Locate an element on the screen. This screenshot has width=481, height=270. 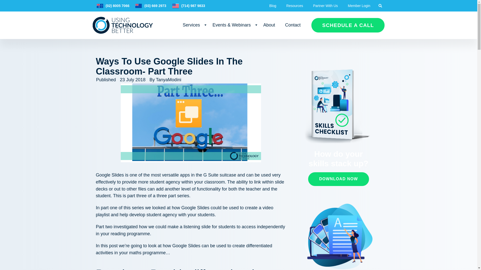
Blog is located at coordinates (273, 6).